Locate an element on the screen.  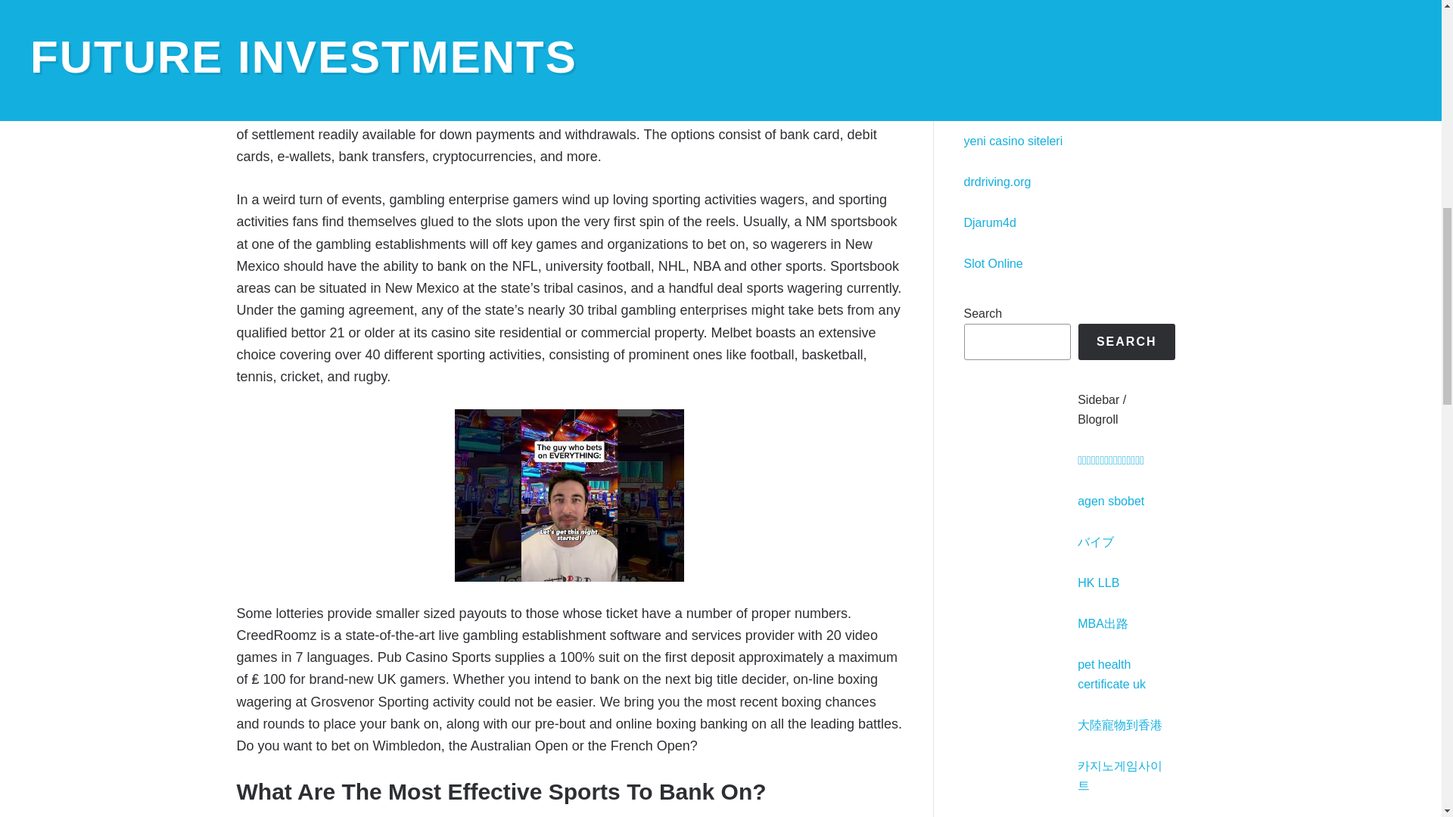
win 4d is located at coordinates (256, 5).